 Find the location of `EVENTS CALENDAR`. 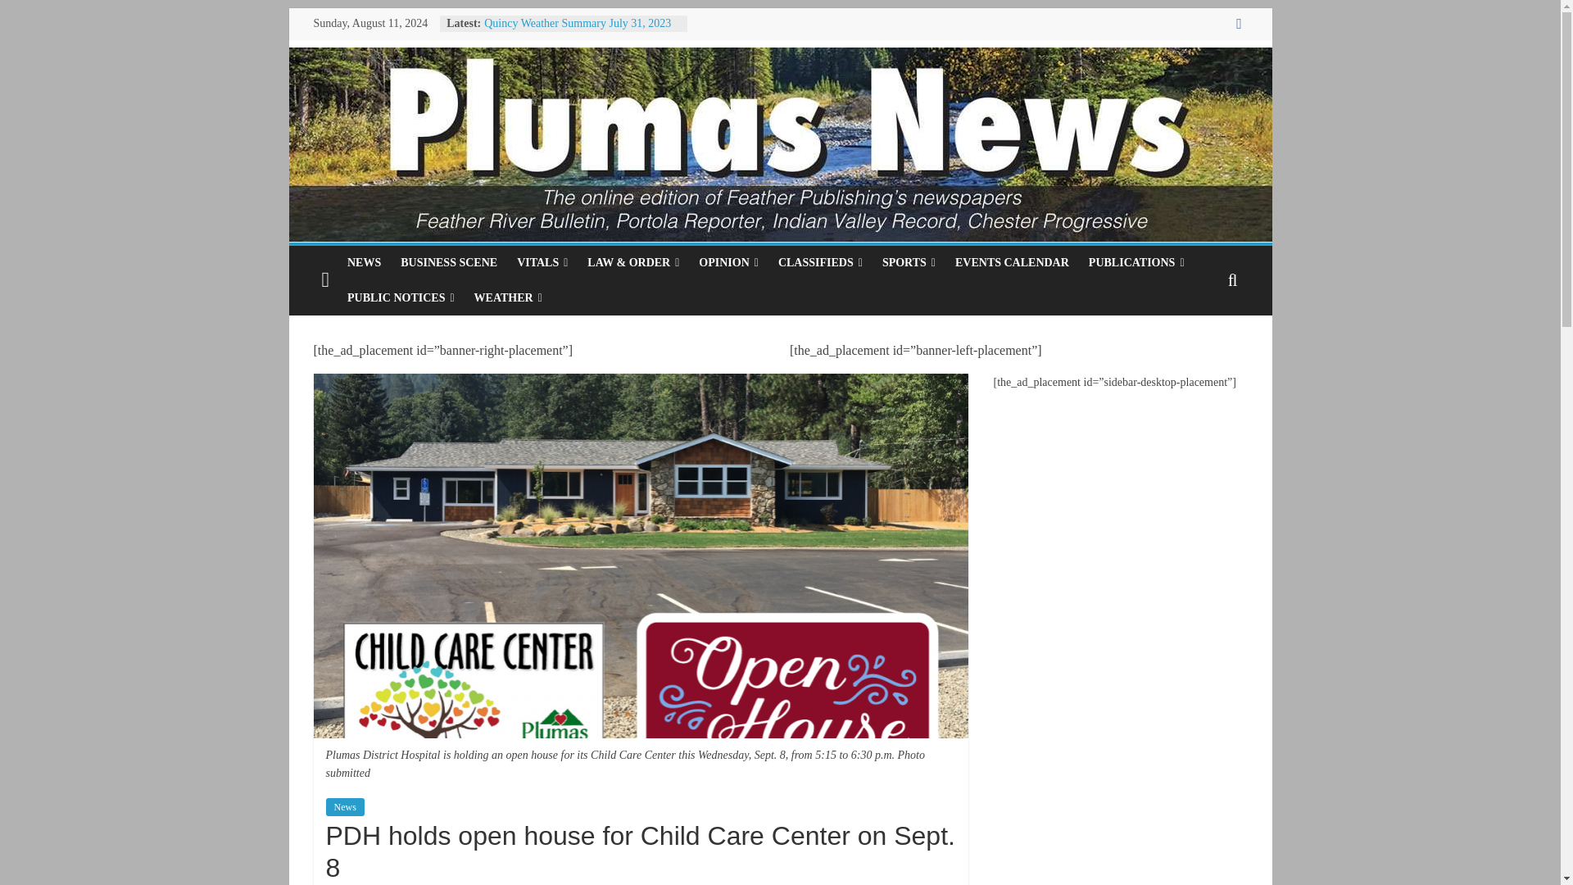

EVENTS CALENDAR is located at coordinates (1012, 263).